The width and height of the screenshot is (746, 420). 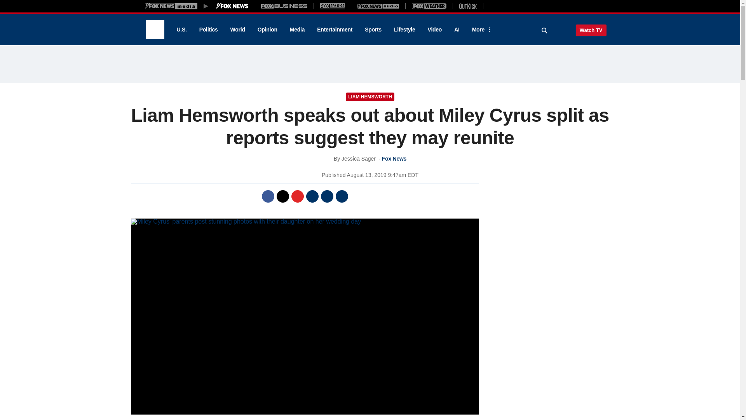 I want to click on Fox News, so click(x=155, y=30).